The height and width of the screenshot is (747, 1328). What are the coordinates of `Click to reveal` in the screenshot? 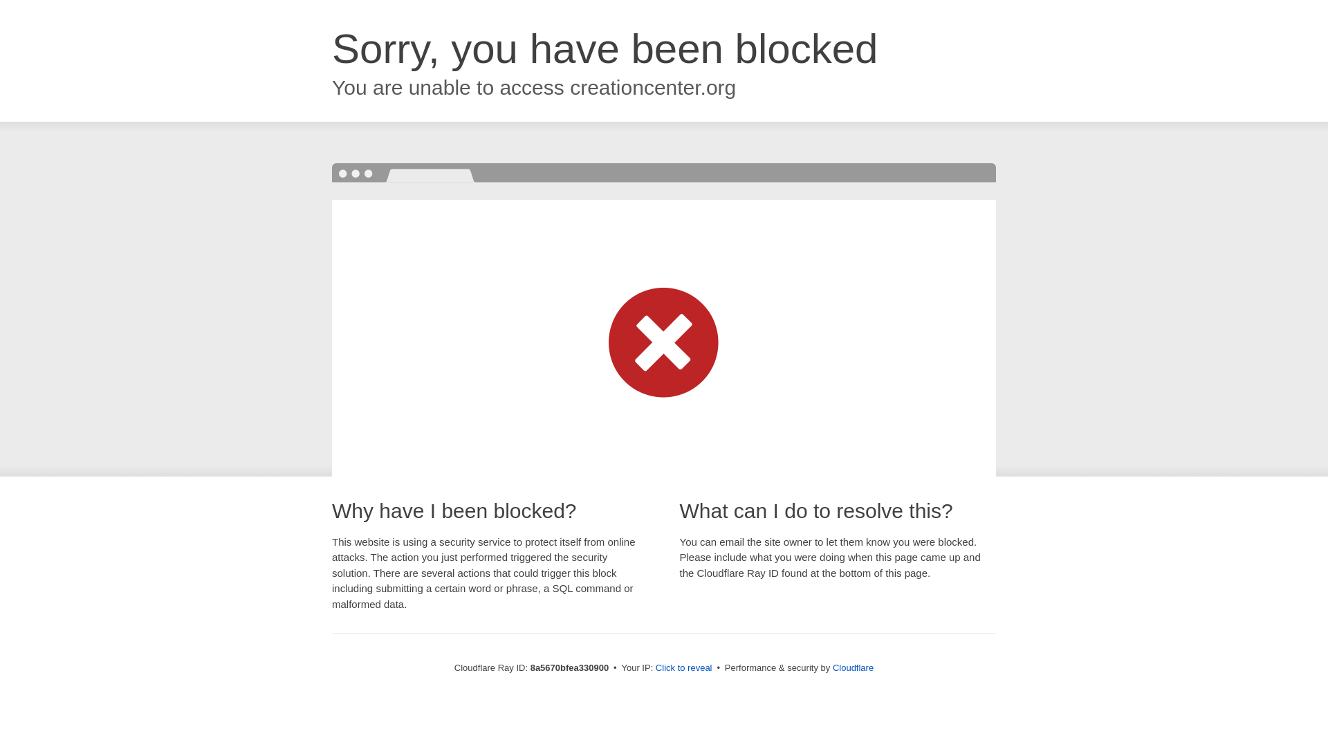 It's located at (683, 668).